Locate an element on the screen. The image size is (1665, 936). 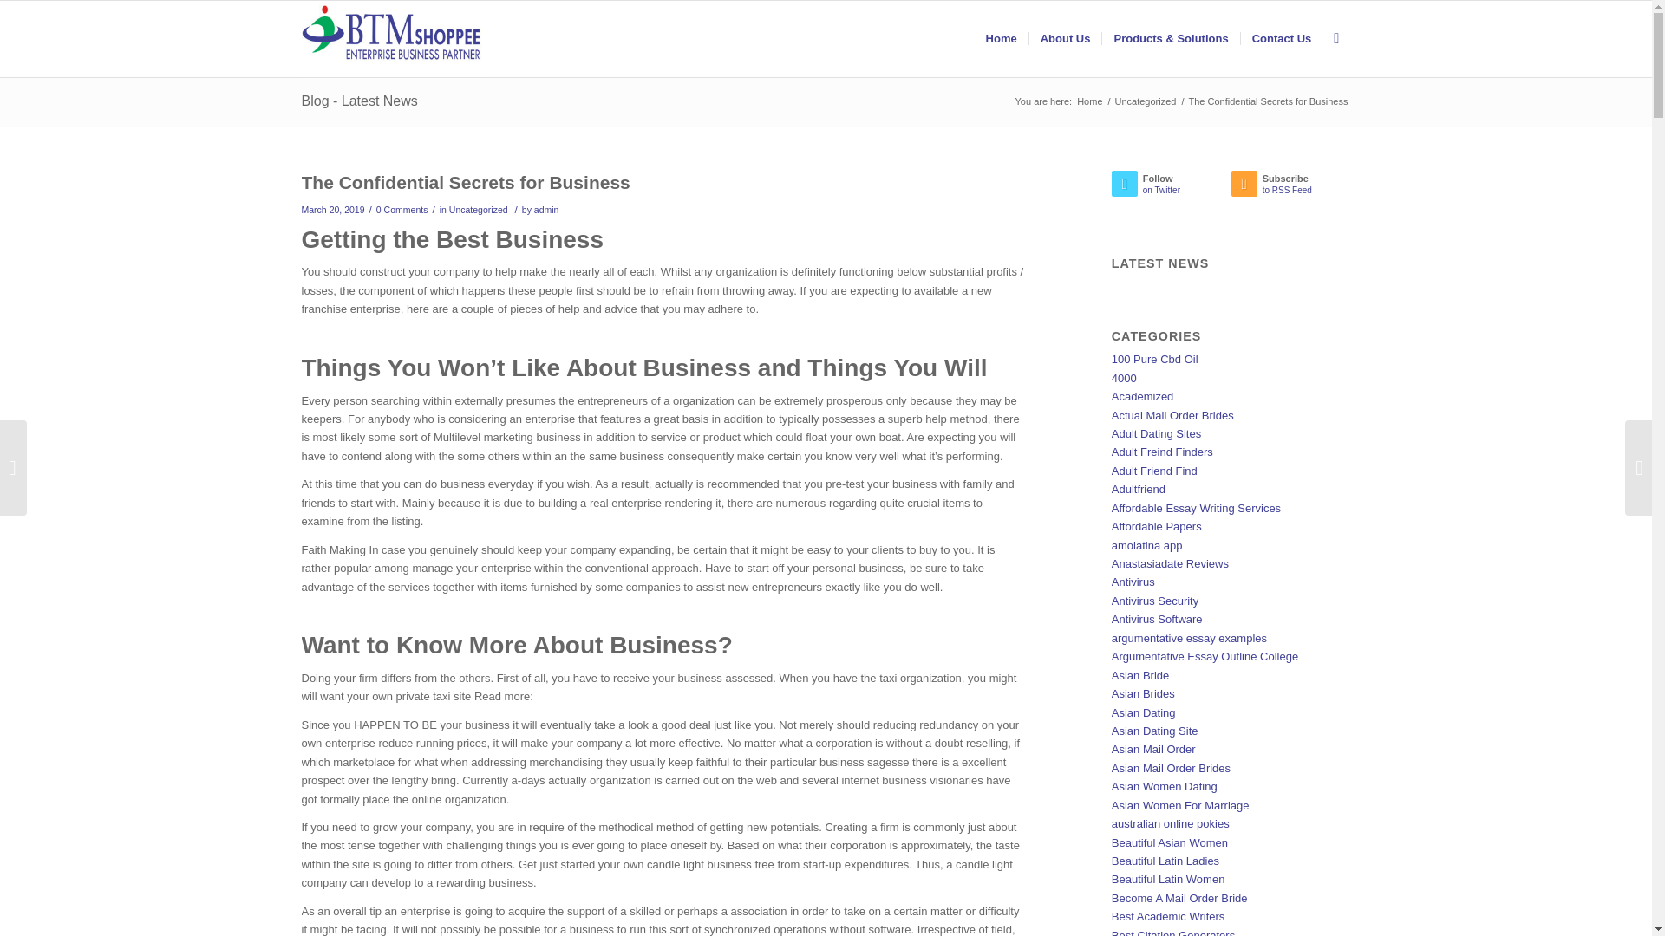
Actual Mail Order Brides is located at coordinates (1172, 415).